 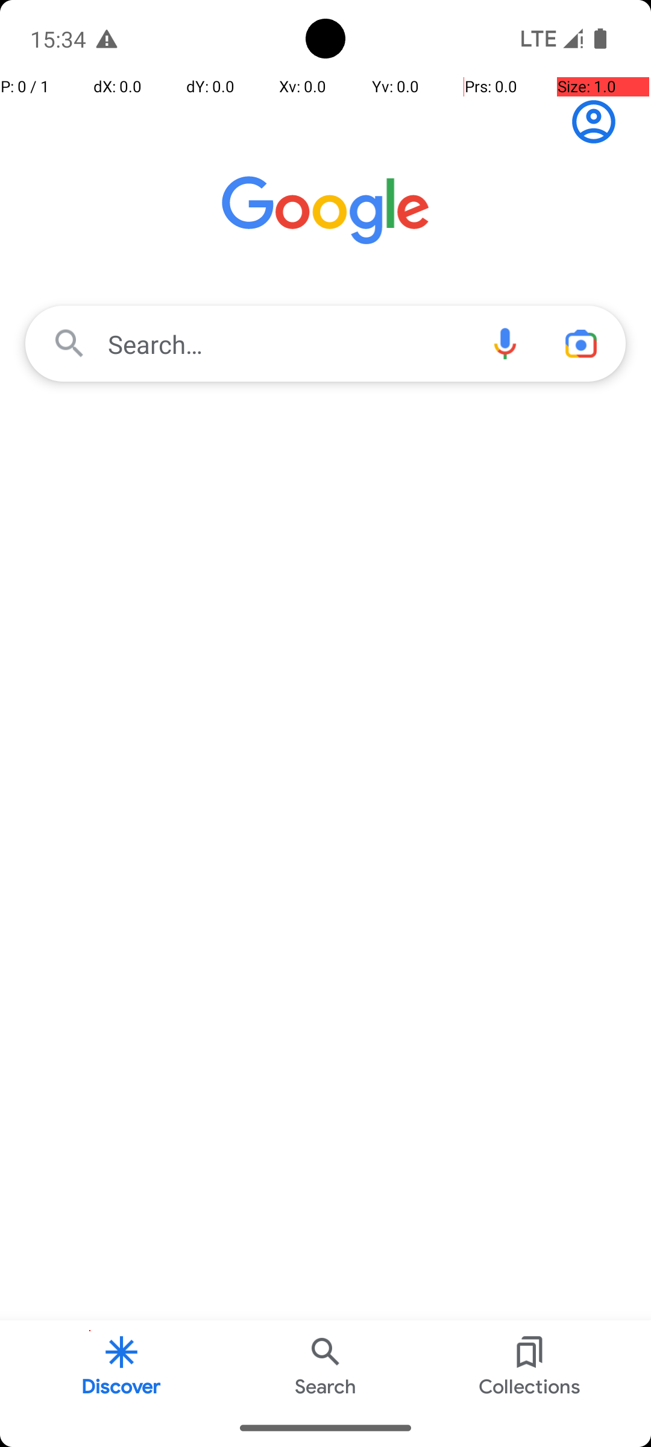 What do you see at coordinates (600, 122) in the screenshot?
I see `Sign in` at bounding box center [600, 122].